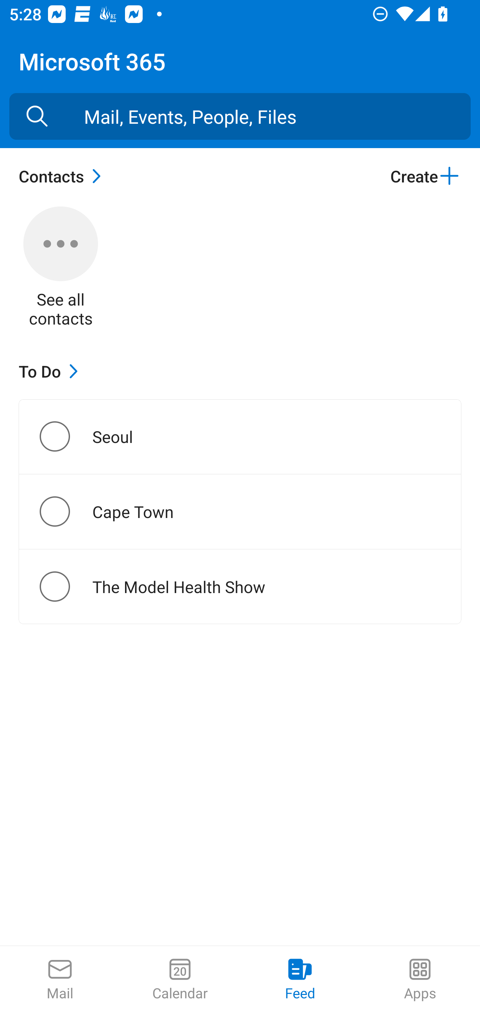 The width and height of the screenshot is (480, 1014). What do you see at coordinates (65, 511) in the screenshot?
I see `Cape Town` at bounding box center [65, 511].